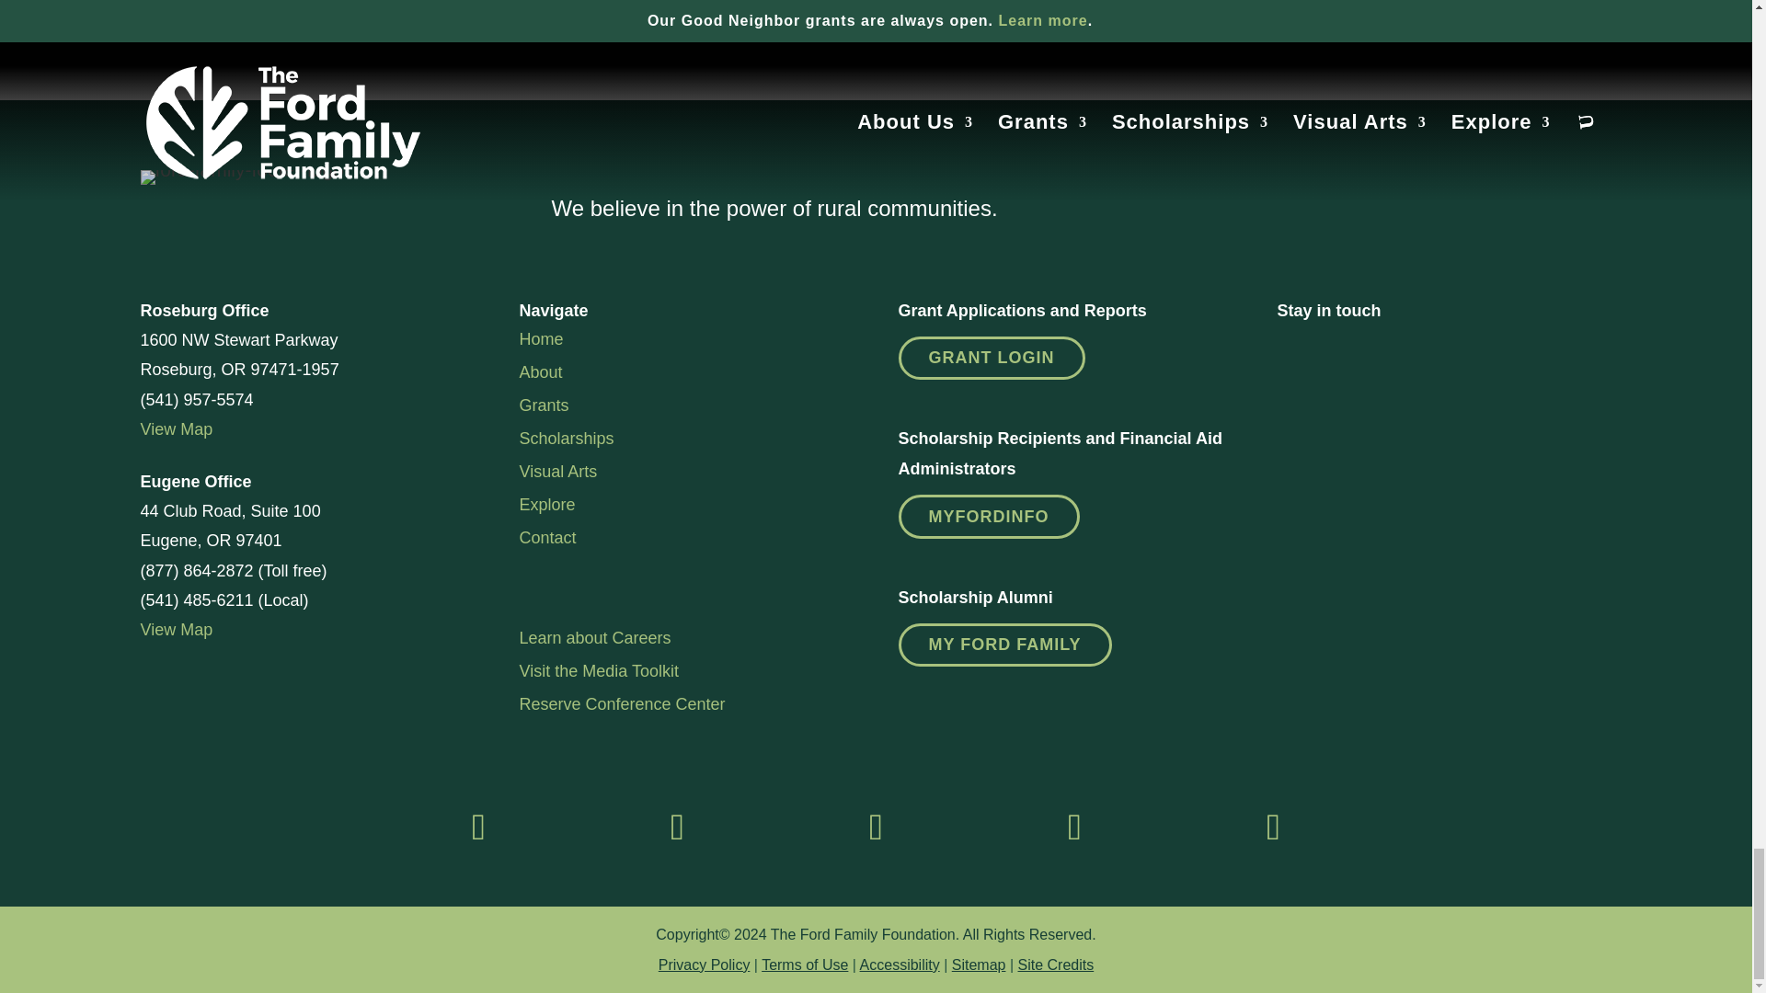 Image resolution: width=1766 pixels, height=993 pixels. Describe the element at coordinates (1074, 827) in the screenshot. I see `Follow on X` at that location.